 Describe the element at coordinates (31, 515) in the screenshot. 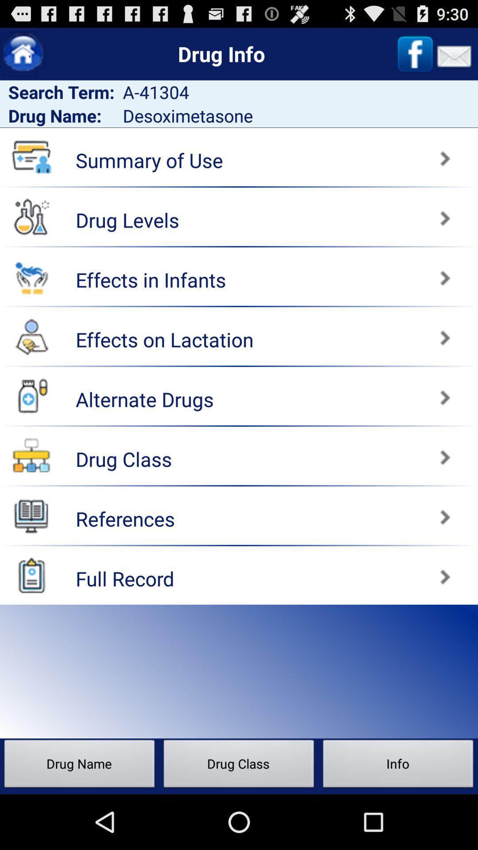

I see `open references` at that location.